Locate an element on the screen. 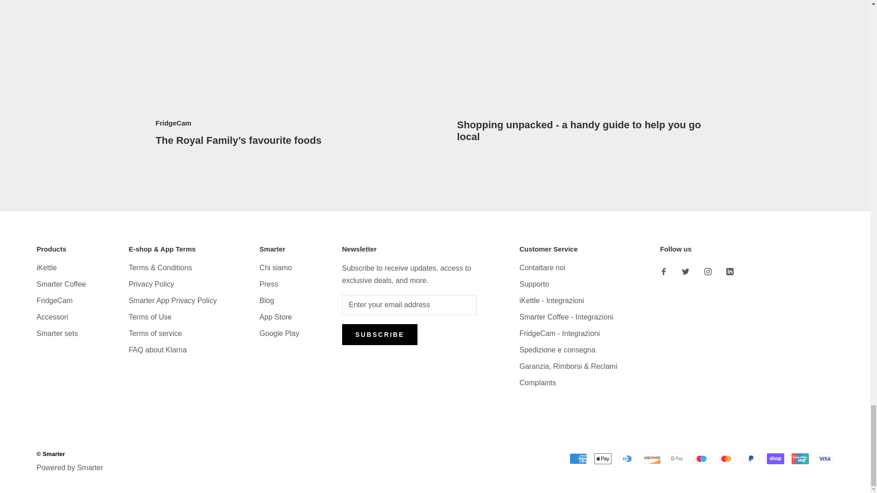  Apple Pay is located at coordinates (603, 458).